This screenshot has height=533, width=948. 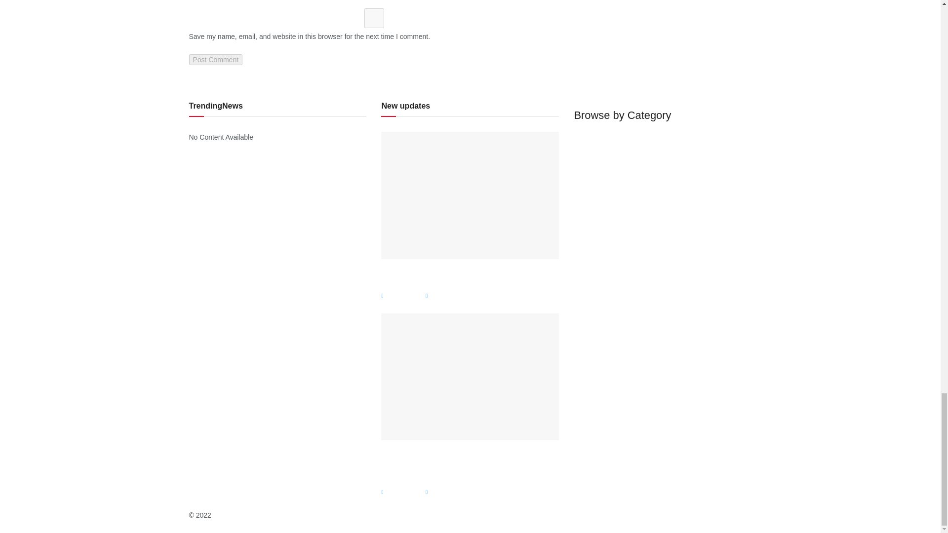 I want to click on www.conservativeguard.com, so click(x=257, y=515).